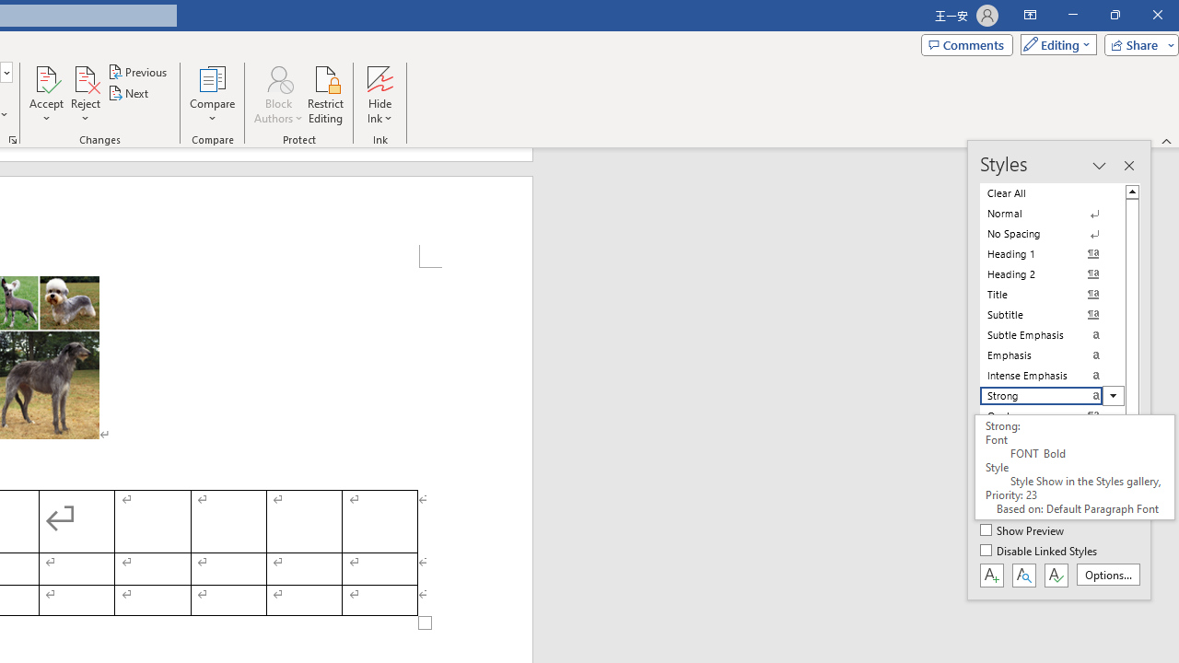  What do you see at coordinates (1052, 315) in the screenshot?
I see `Subtitle` at bounding box center [1052, 315].